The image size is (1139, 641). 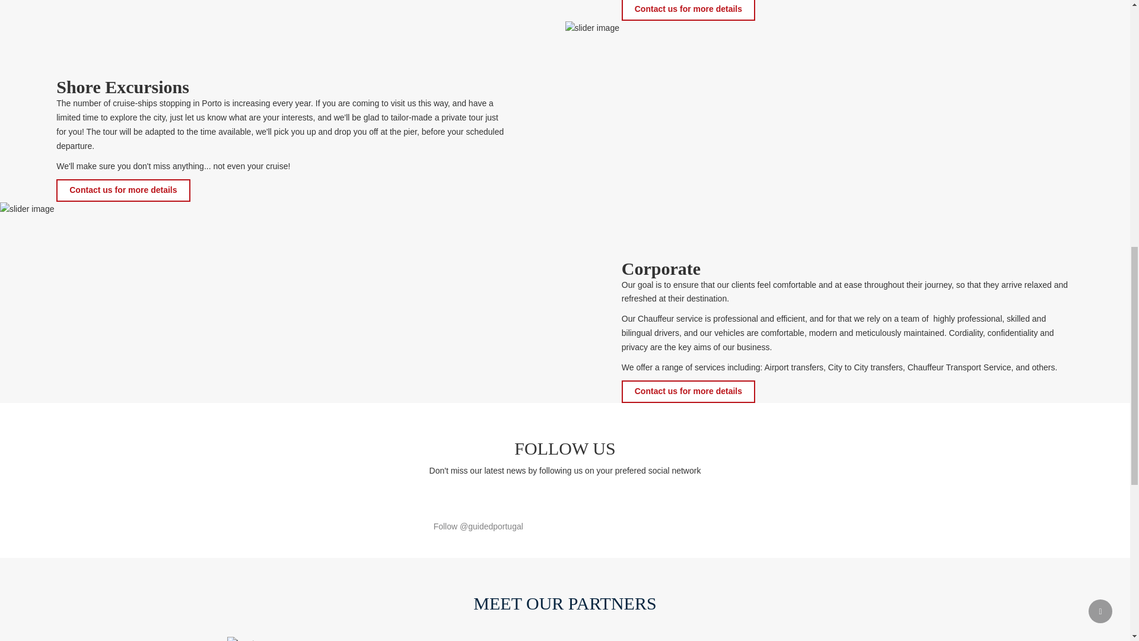 I want to click on Contact us for more details, so click(x=688, y=10).